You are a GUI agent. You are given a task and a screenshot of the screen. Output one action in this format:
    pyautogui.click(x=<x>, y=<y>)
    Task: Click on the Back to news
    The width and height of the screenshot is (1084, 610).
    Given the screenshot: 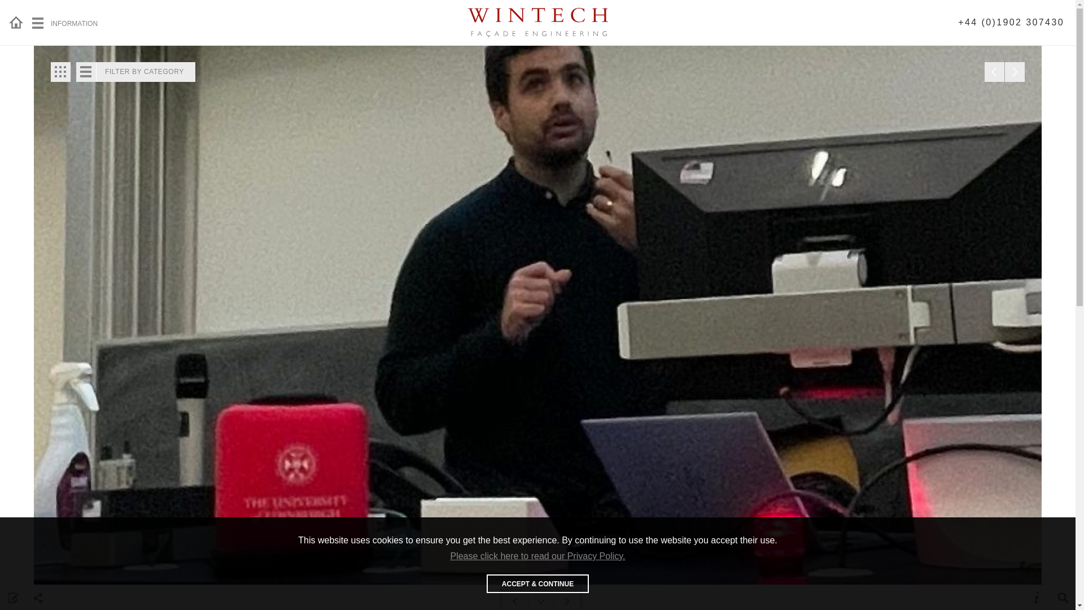 What is the action you would take?
    pyautogui.click(x=60, y=72)
    